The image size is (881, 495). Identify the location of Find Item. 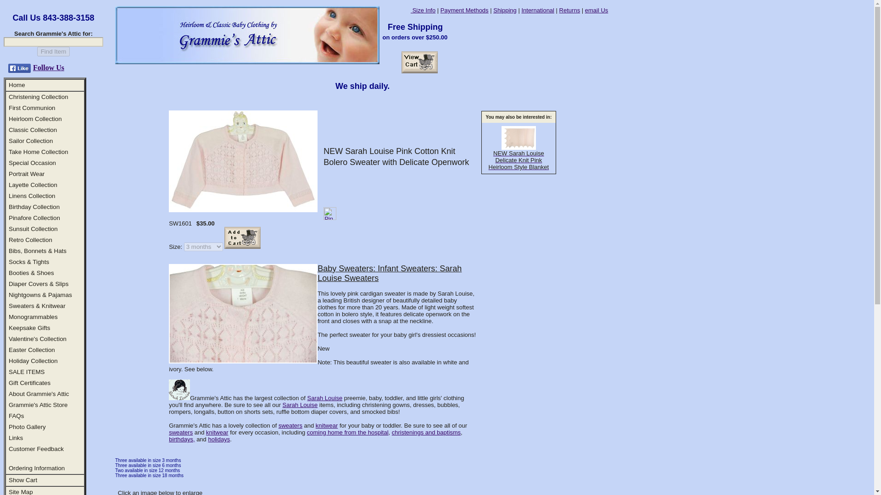
(53, 51).